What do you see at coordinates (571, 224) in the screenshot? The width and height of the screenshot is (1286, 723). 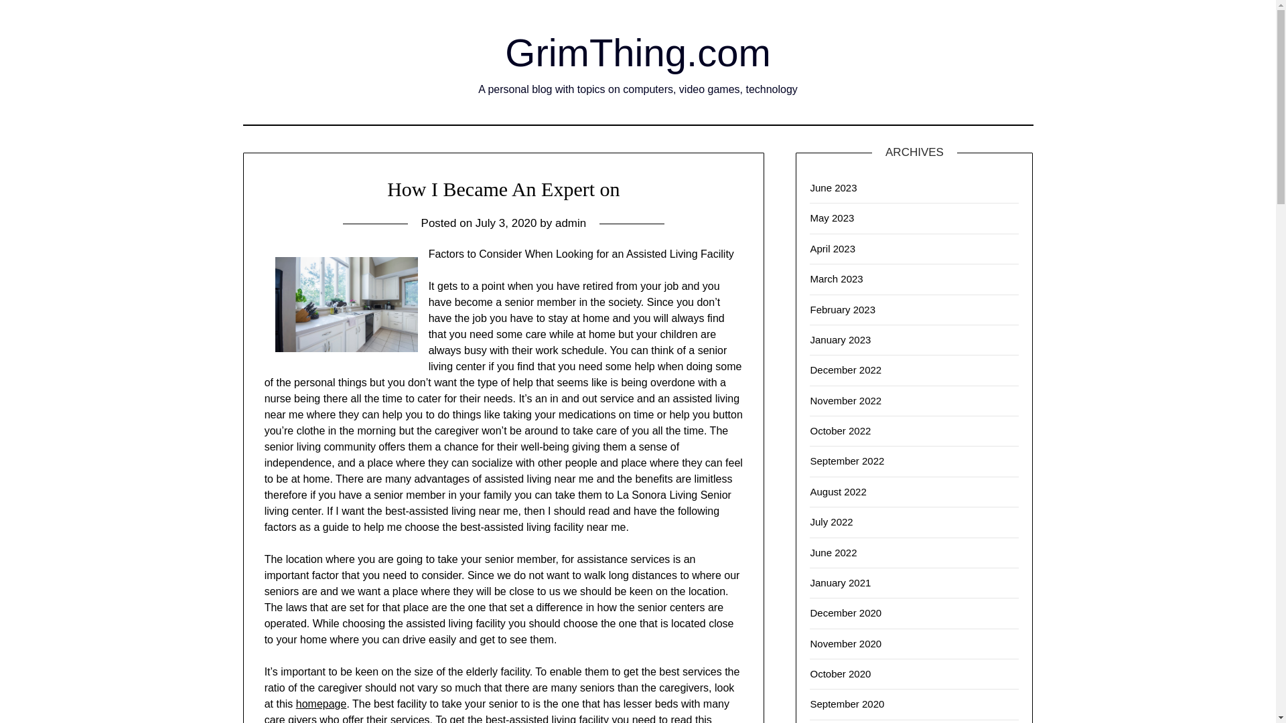 I see `admin` at bounding box center [571, 224].